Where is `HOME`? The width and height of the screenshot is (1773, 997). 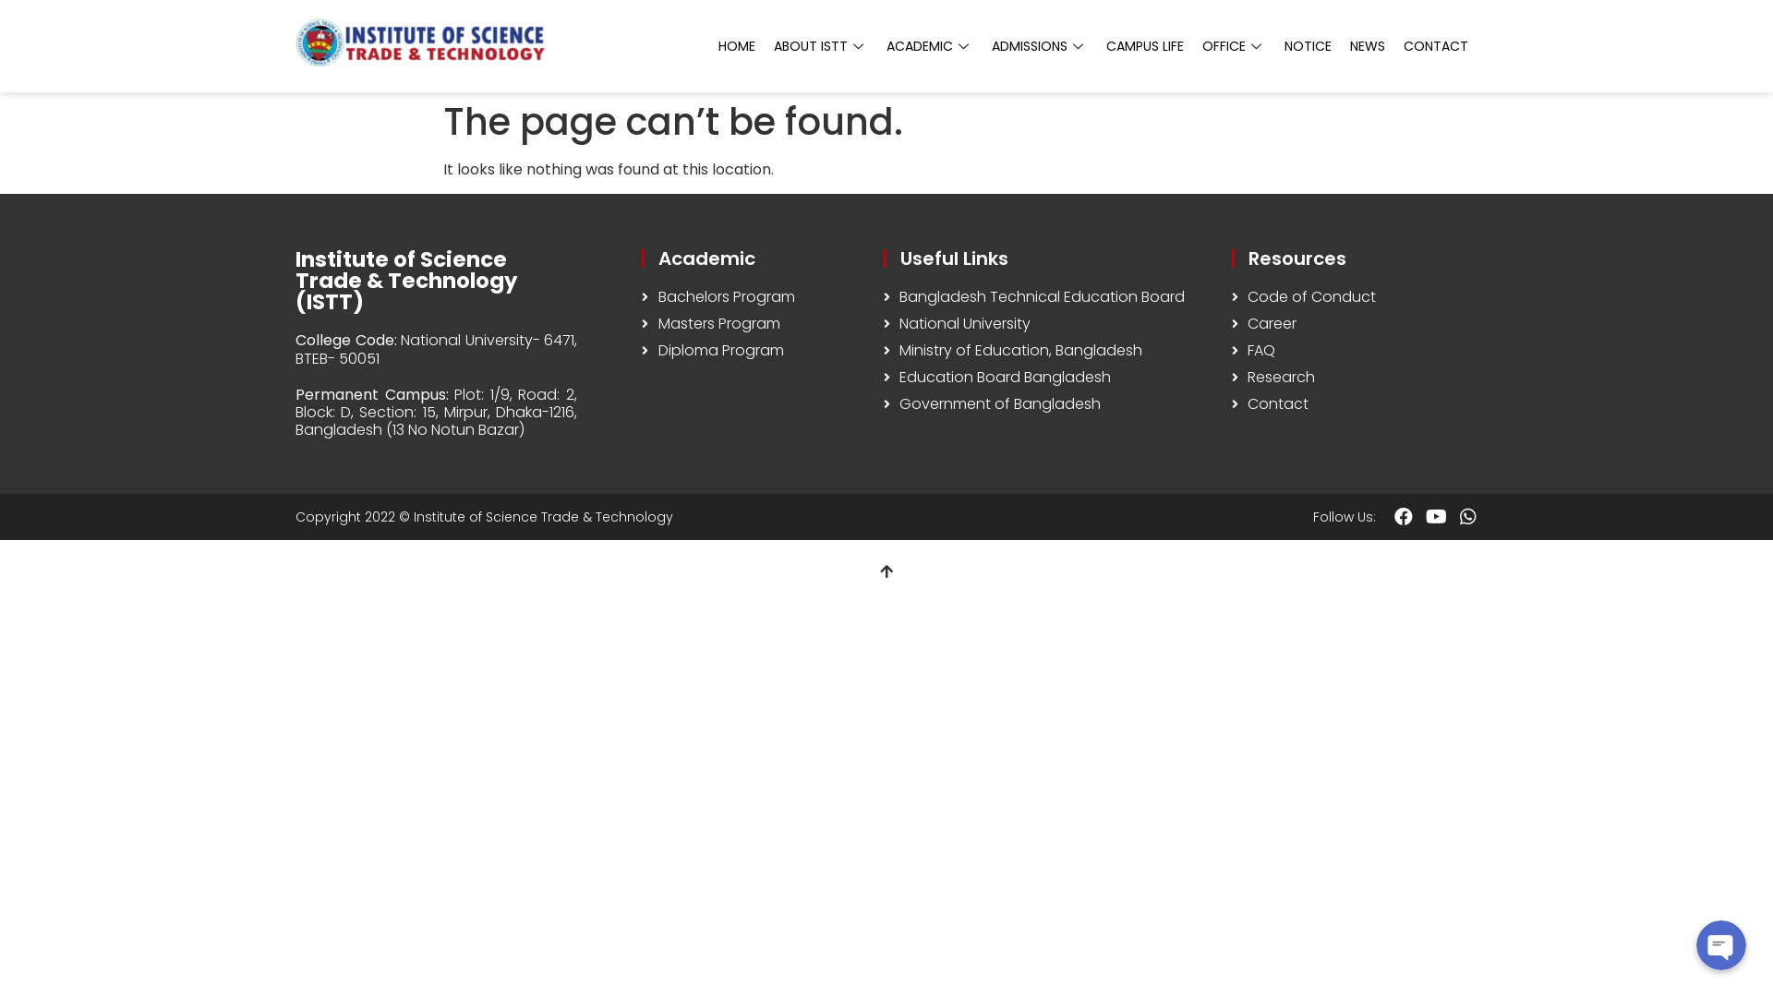 HOME is located at coordinates (737, 46).